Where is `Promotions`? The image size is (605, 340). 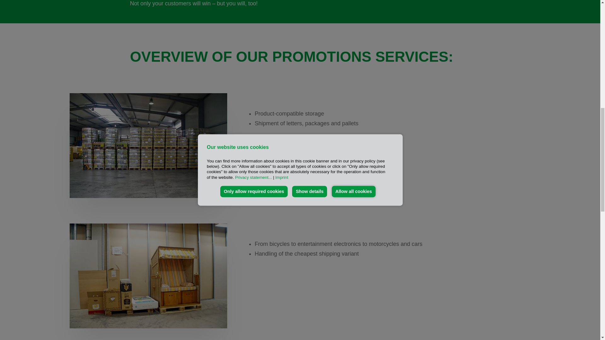 Promotions is located at coordinates (148, 276).